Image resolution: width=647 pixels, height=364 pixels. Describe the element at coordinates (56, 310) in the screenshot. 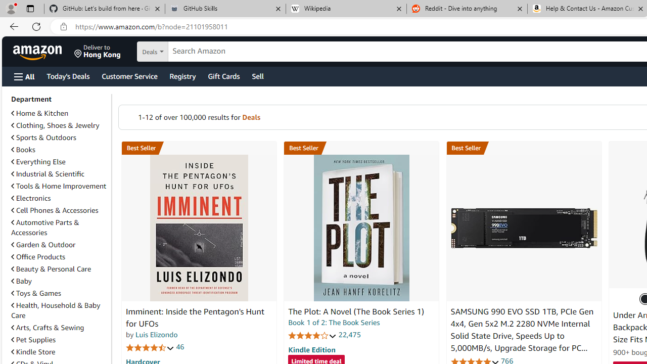

I see `Health, Household & Baby Care` at that location.